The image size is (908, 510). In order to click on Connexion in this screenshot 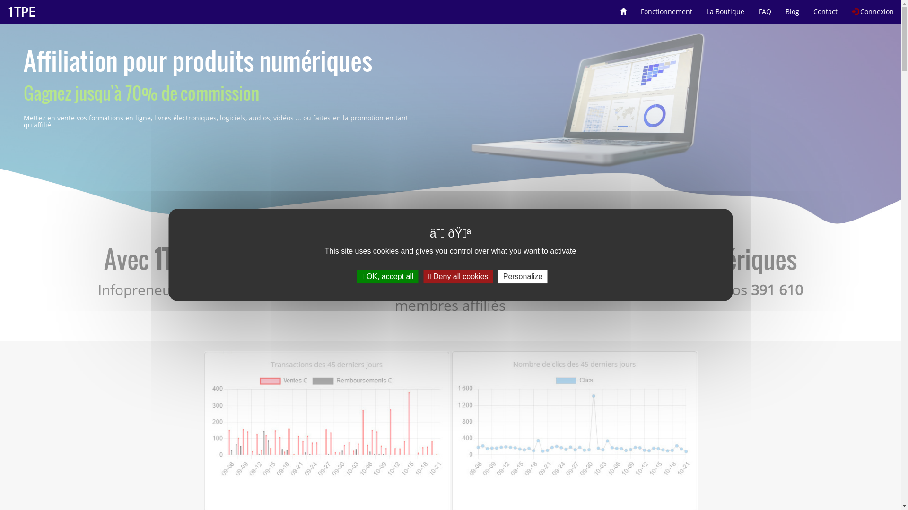, I will do `click(873, 8)`.